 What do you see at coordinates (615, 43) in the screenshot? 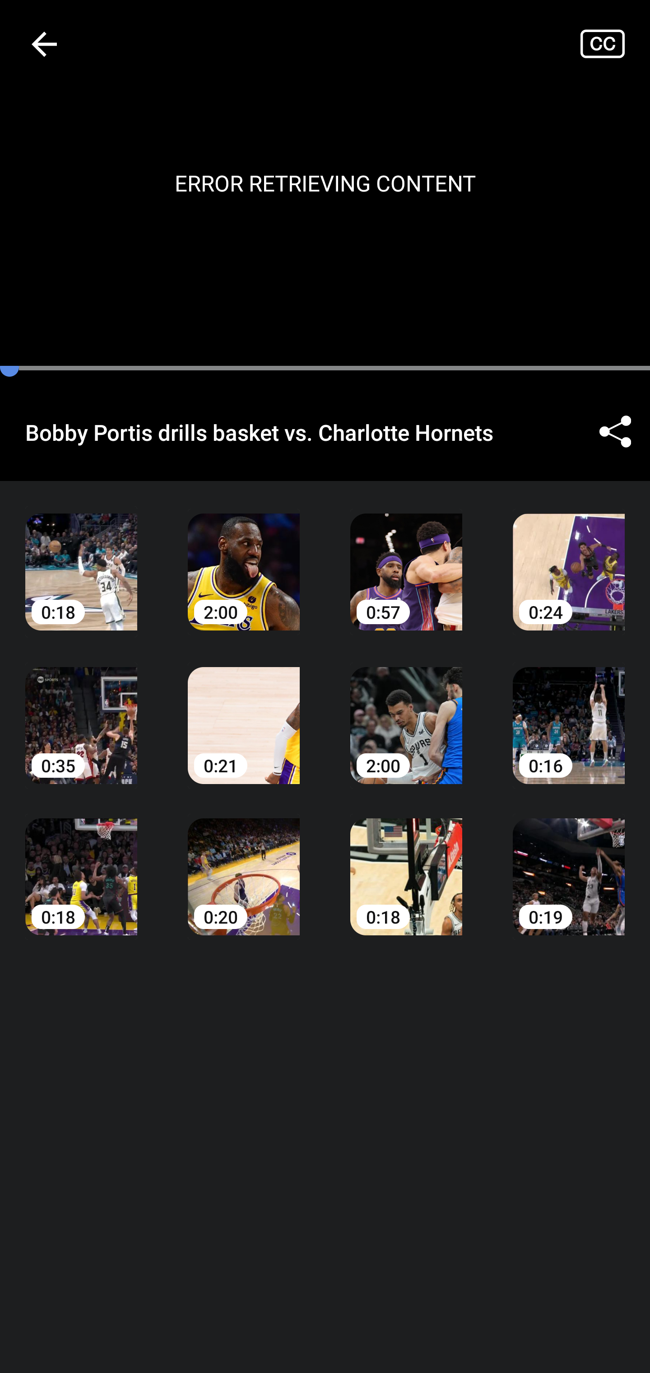
I see `Closed captions ` at bounding box center [615, 43].